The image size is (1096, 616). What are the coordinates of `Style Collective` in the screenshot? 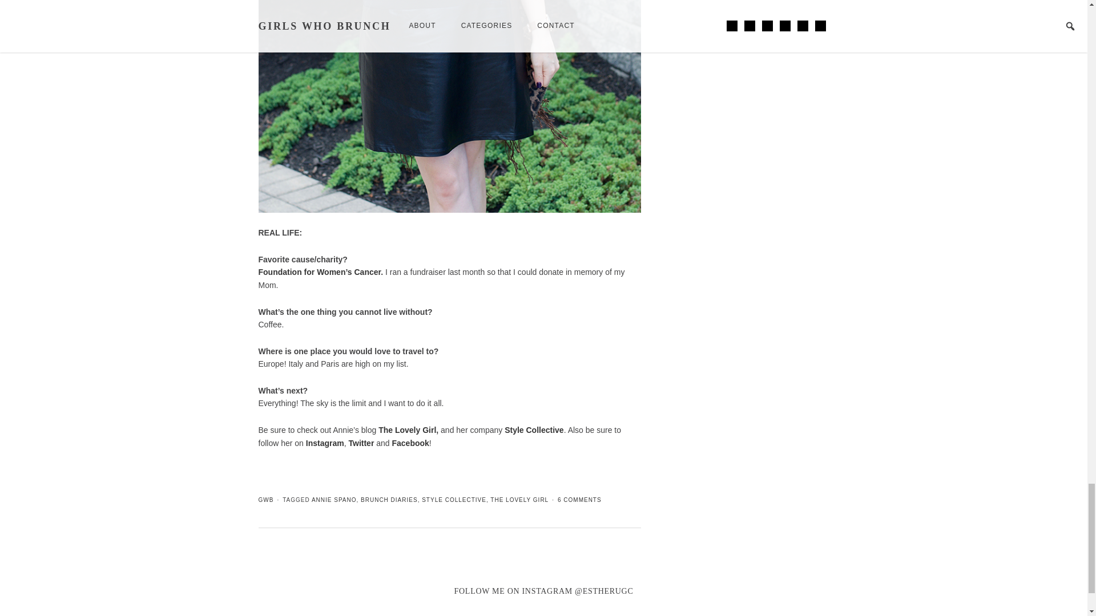 It's located at (534, 430).